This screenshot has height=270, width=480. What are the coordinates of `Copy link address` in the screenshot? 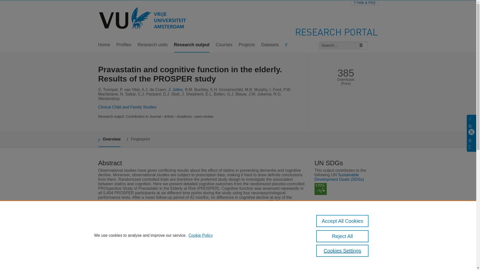 It's located at (335, 253).